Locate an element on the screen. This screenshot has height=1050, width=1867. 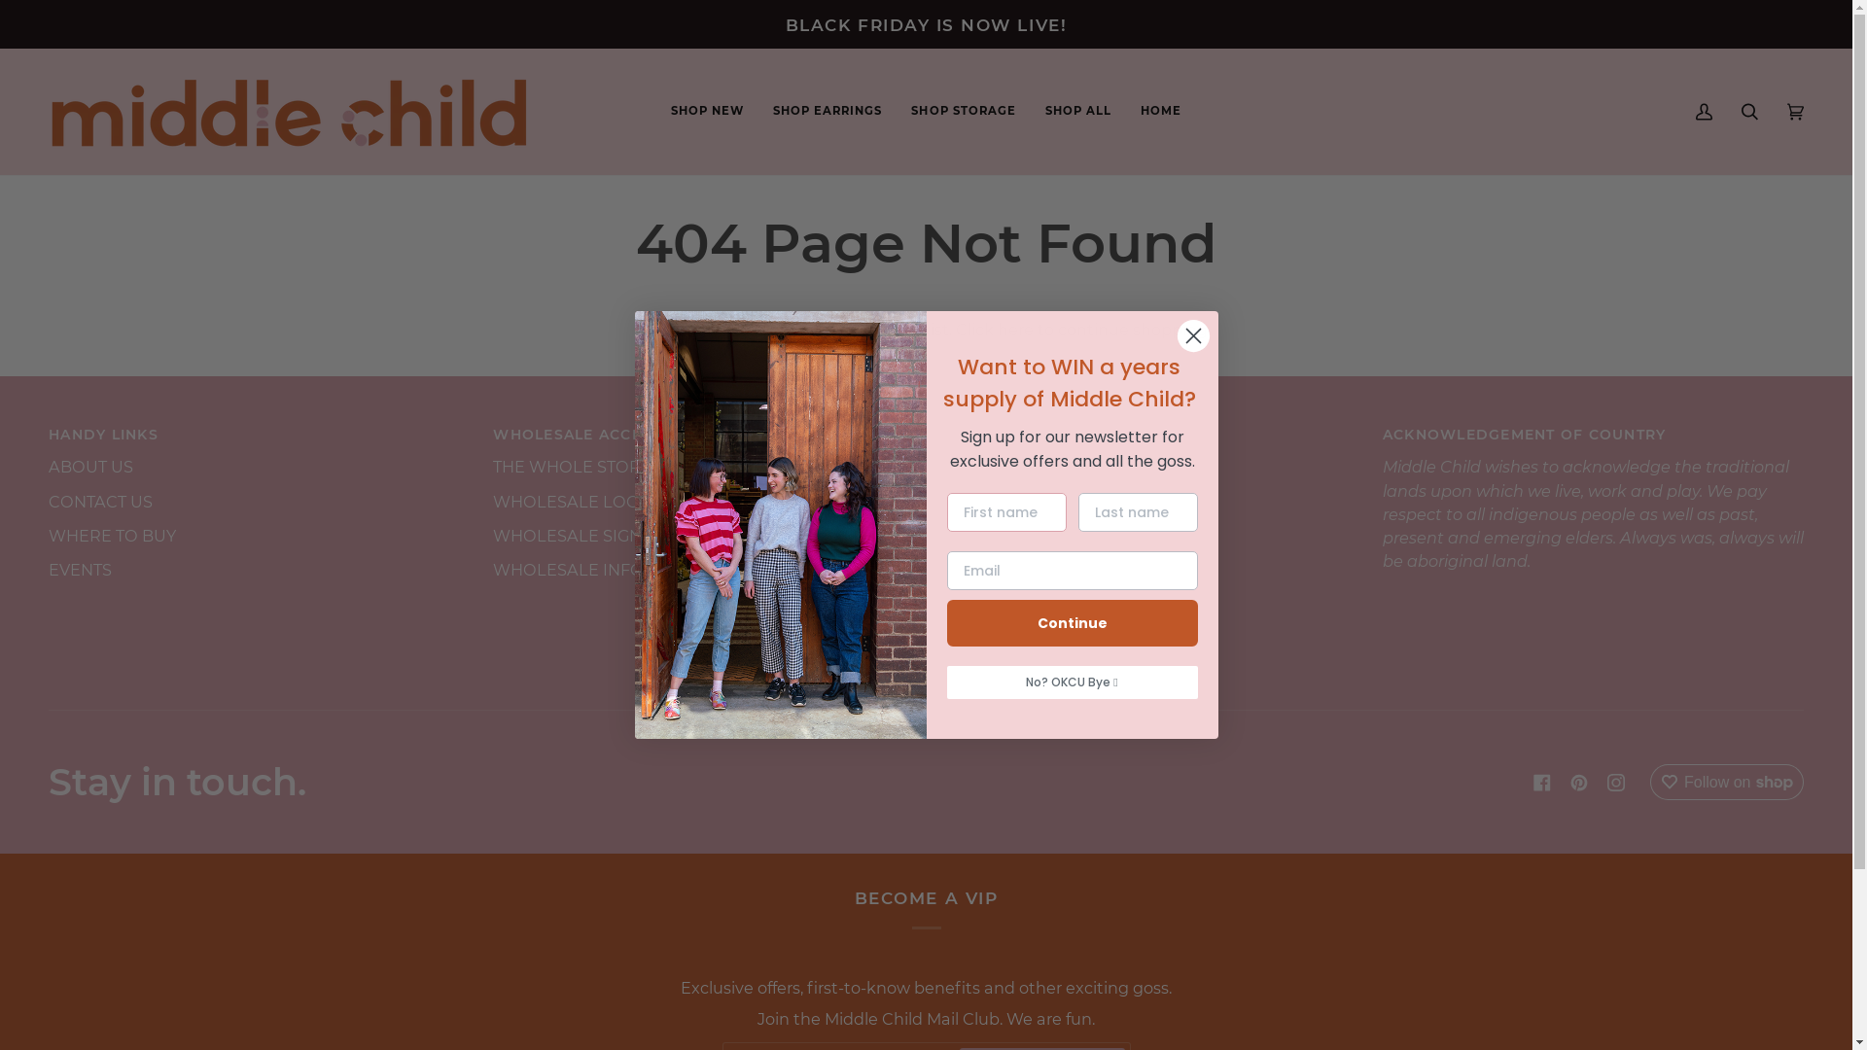
Instagram is located at coordinates (1616, 783).